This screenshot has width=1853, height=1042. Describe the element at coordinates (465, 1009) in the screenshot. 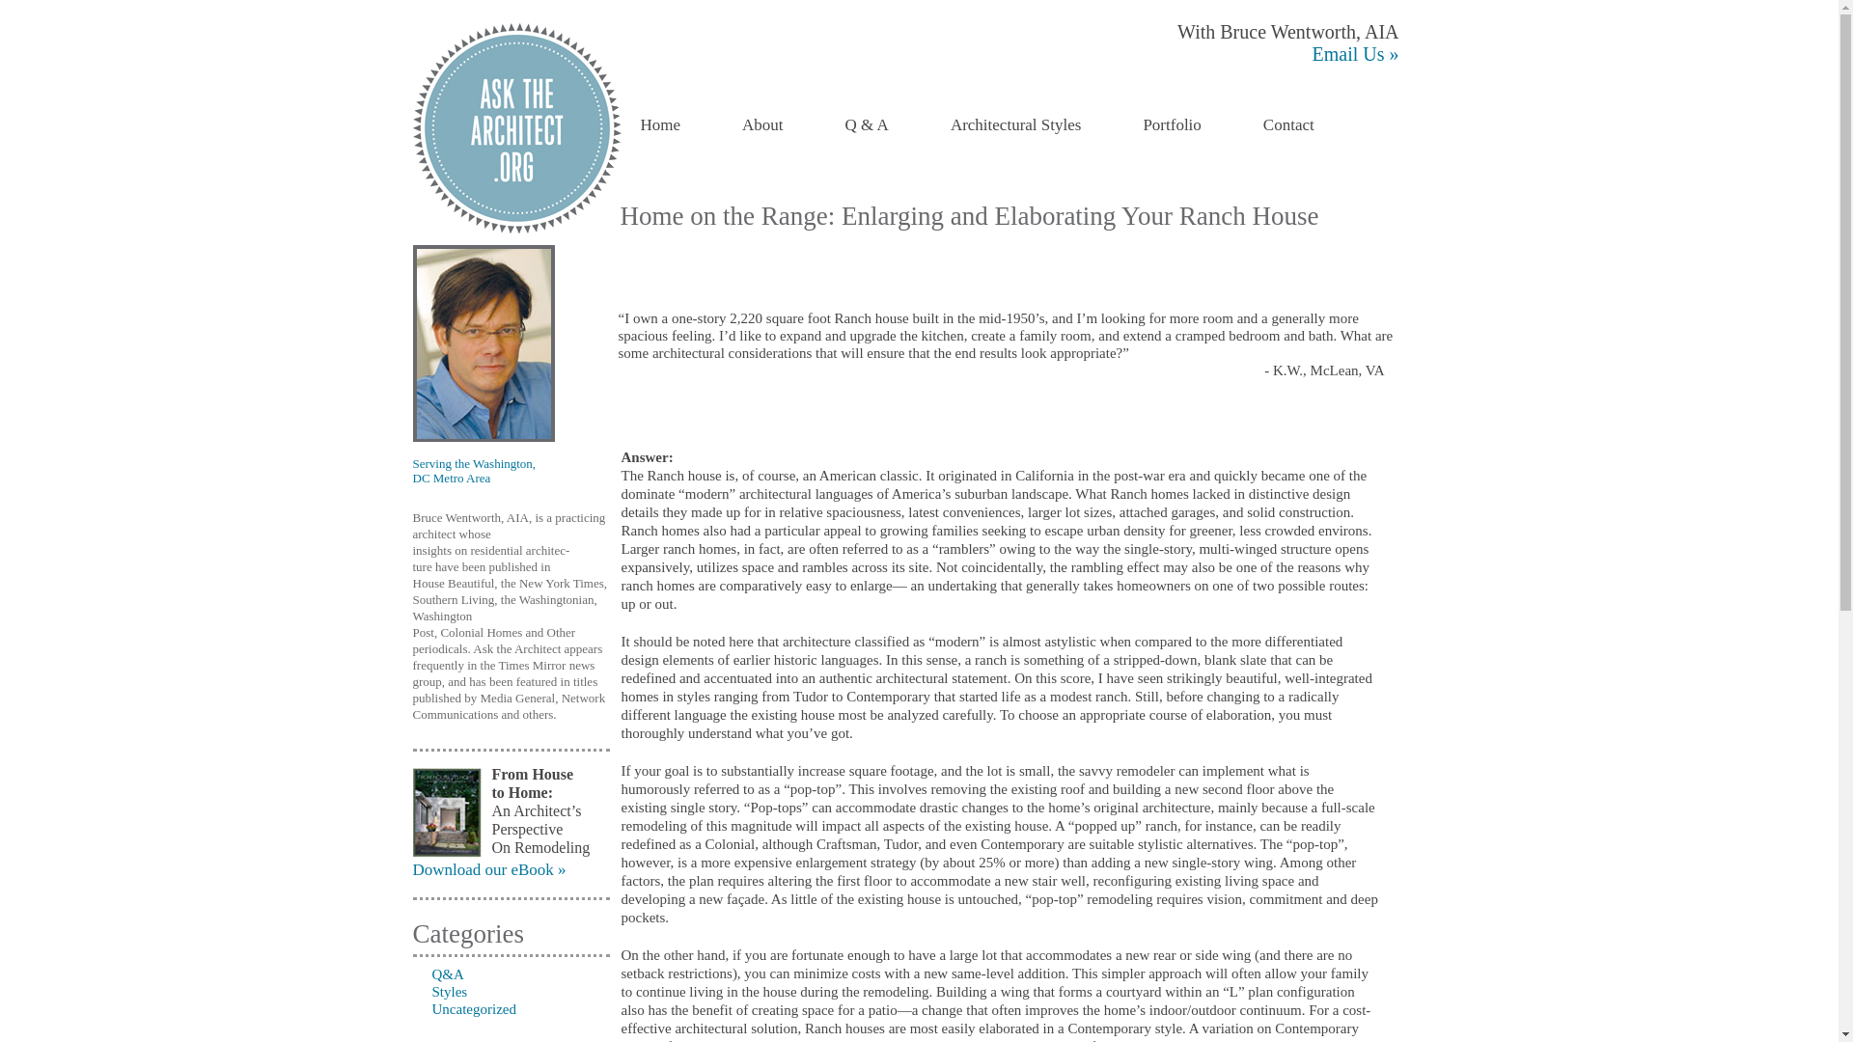

I see `Uncategorized` at that location.